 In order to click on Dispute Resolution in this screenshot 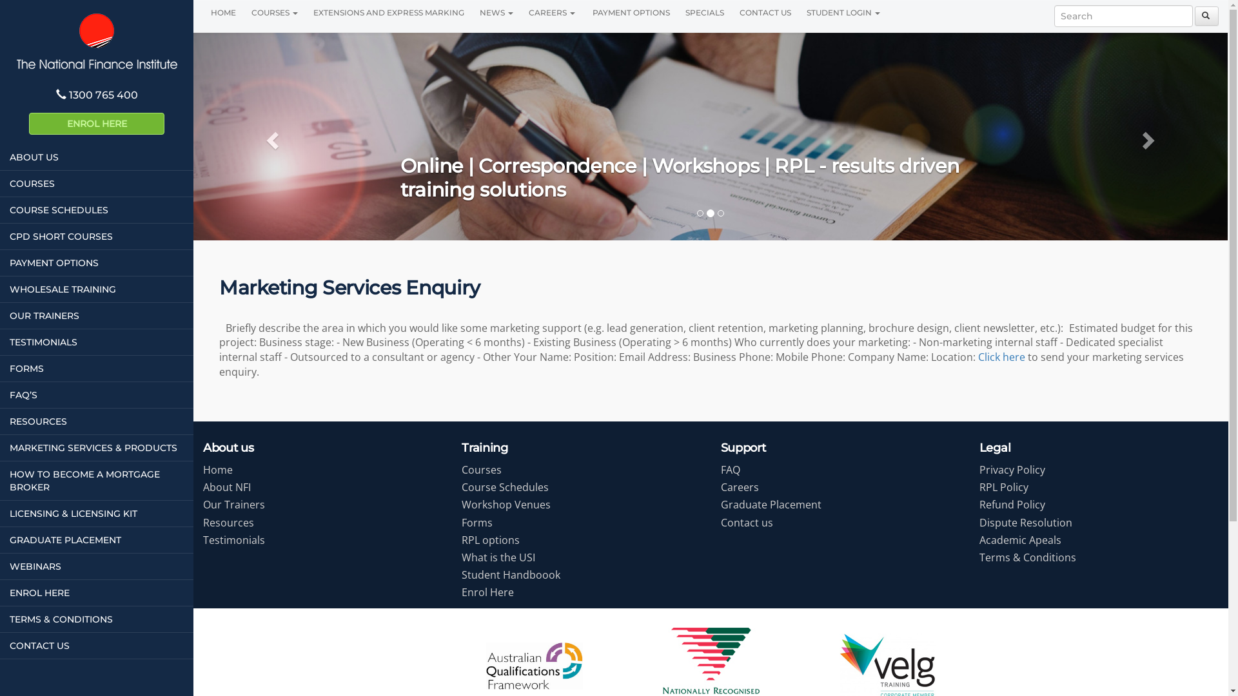, I will do `click(1026, 523)`.